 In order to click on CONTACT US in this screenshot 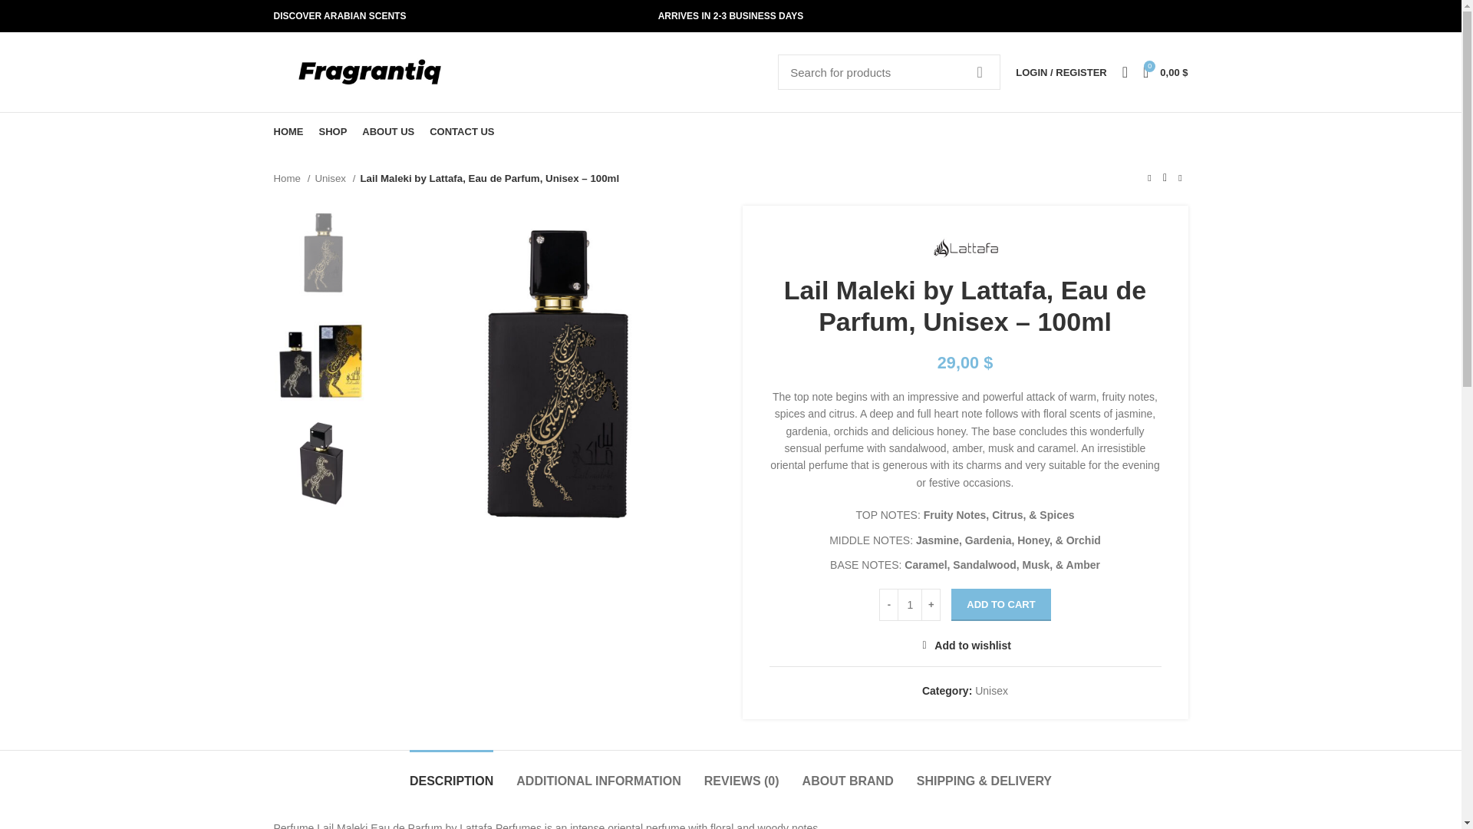, I will do `click(462, 132)`.